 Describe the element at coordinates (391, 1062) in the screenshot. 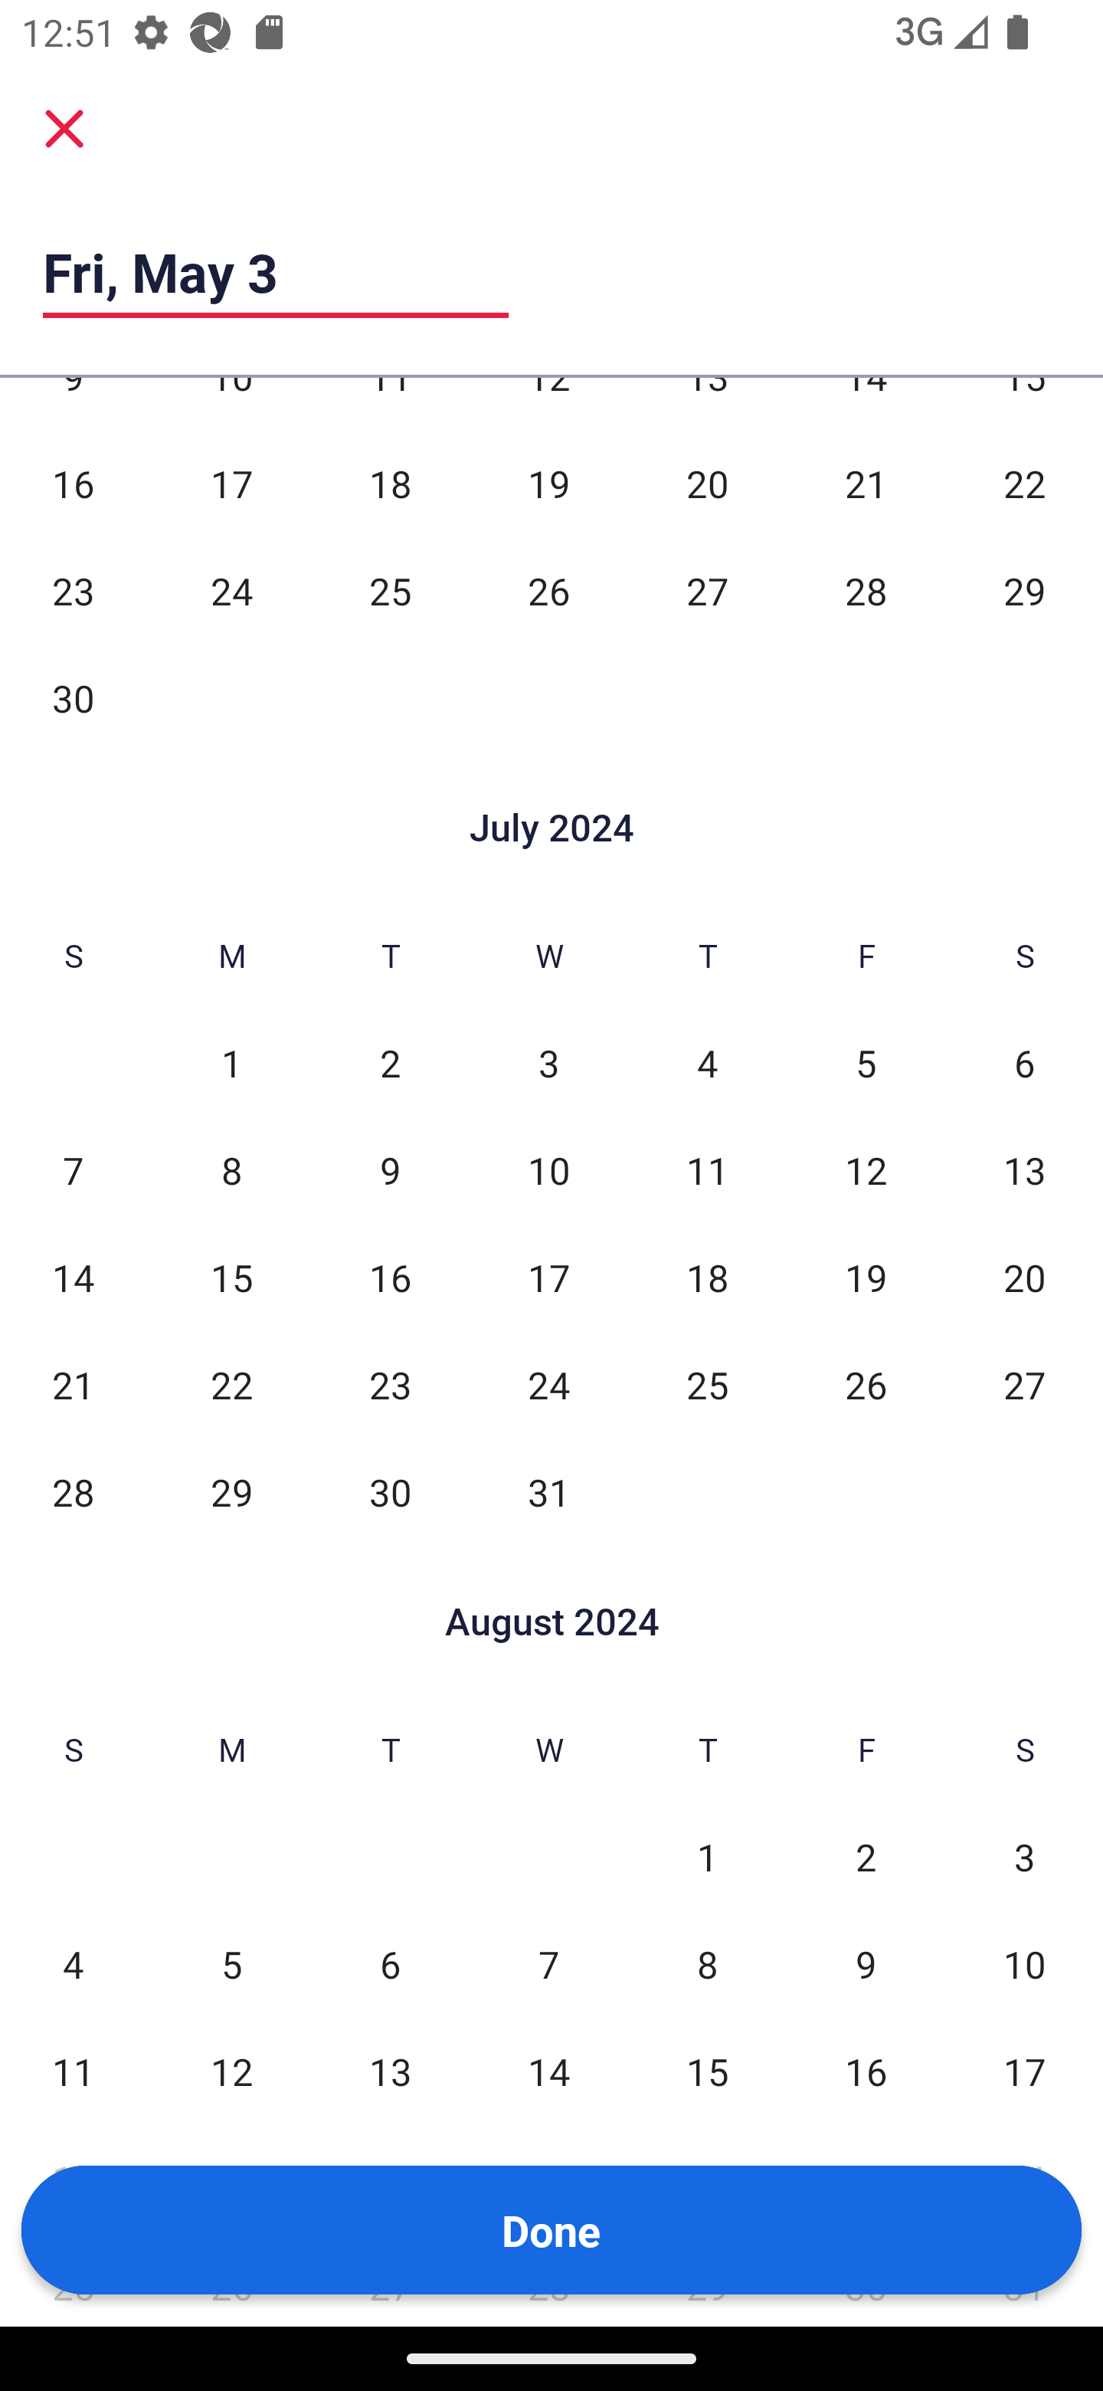

I see `2 Tue, Jul 2, Not Selected` at that location.